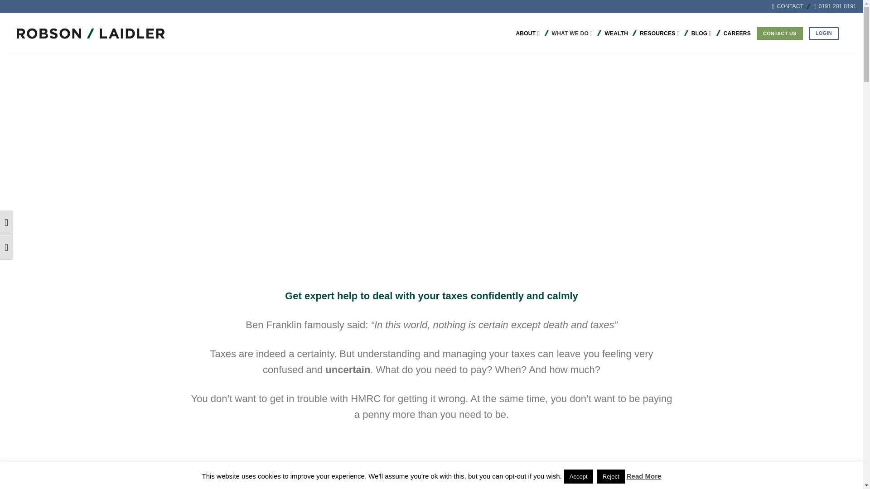 The width and height of the screenshot is (870, 489). Describe the element at coordinates (659, 34) in the screenshot. I see `RESOURCES` at that location.